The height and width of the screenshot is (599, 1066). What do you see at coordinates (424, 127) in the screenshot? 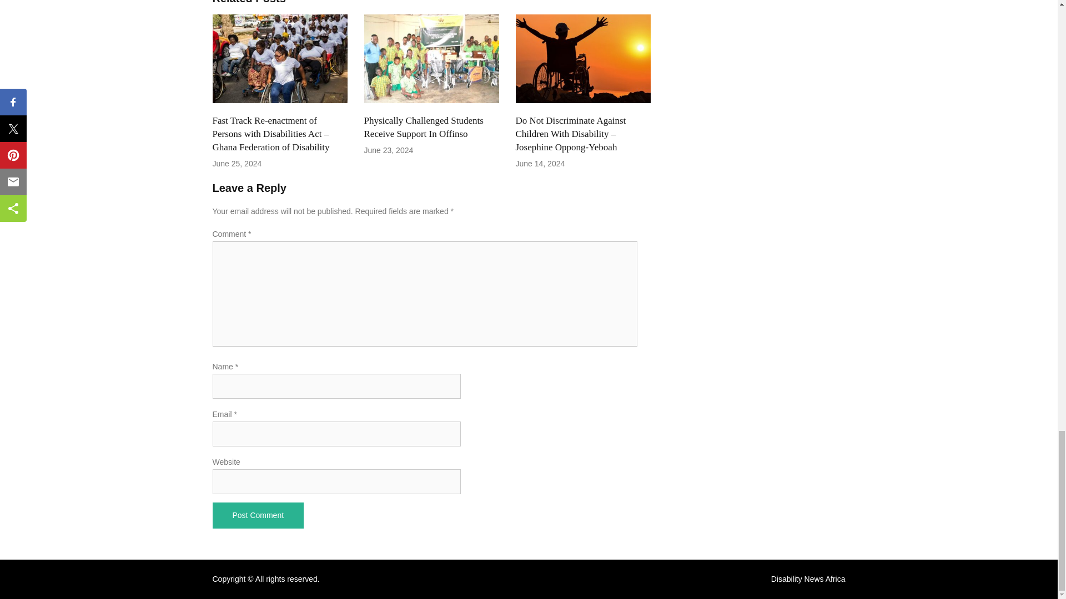
I see `Physically Challenged Students Receive Support In Offinso` at bounding box center [424, 127].